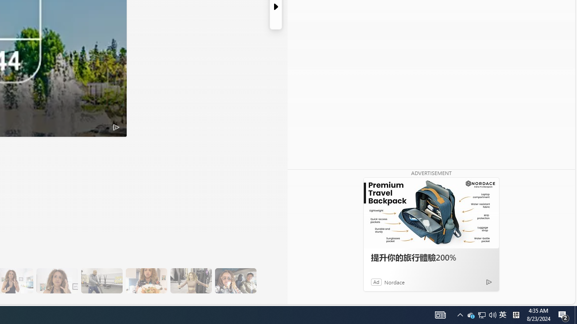  Describe the element at coordinates (191, 281) in the screenshot. I see `15 They Also Indulge in a Low-Calorie Sweet Treat` at that location.